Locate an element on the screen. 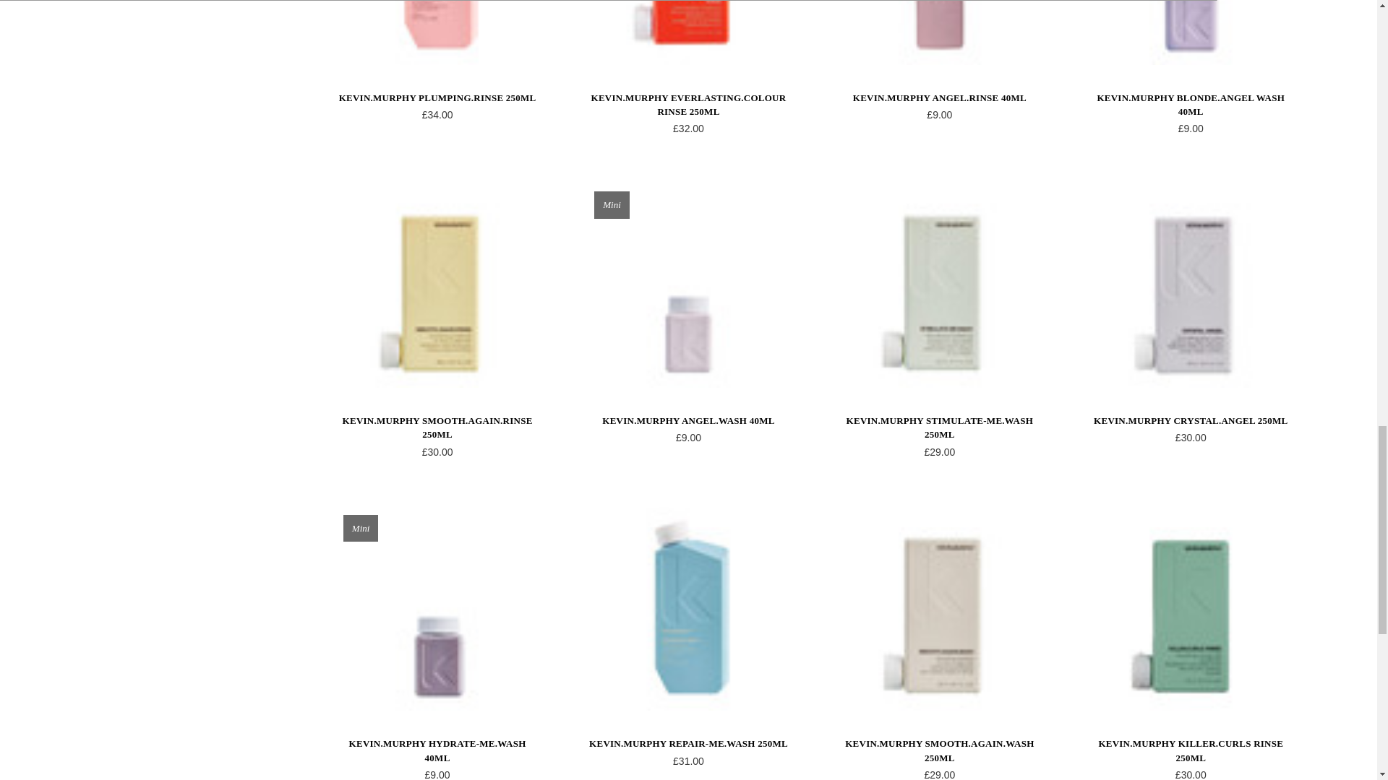 The image size is (1388, 780).  KEVIN.MURPHY SMOOTH.AGAIN.RINSE 250ml  is located at coordinates (437, 285).